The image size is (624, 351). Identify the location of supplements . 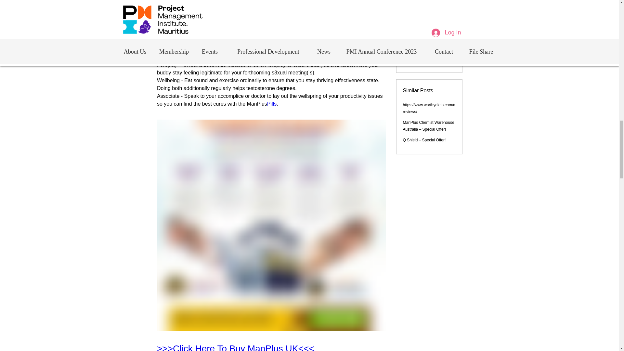
(361, 34).